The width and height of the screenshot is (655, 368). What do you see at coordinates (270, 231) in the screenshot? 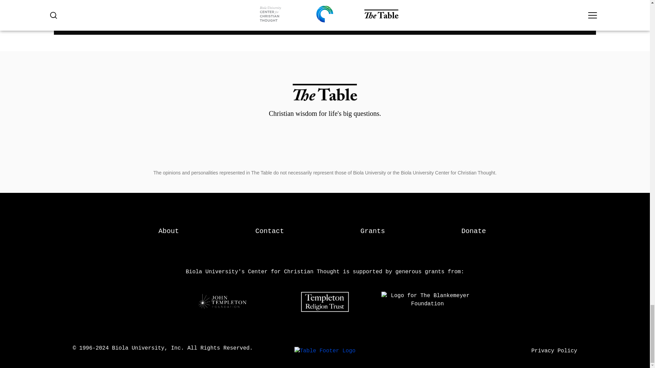
I see `Contact` at bounding box center [270, 231].